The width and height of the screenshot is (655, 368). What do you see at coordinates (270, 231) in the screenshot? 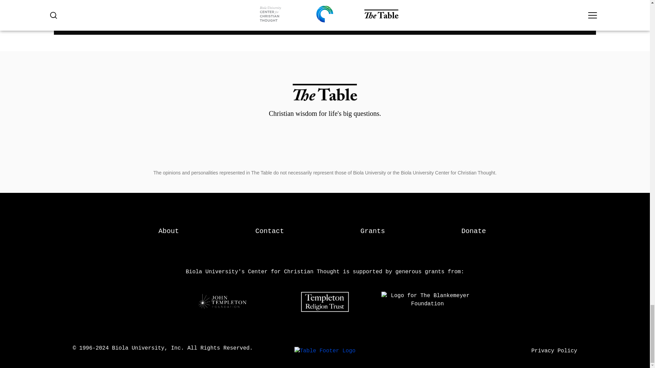
I see `Contact` at bounding box center [270, 231].